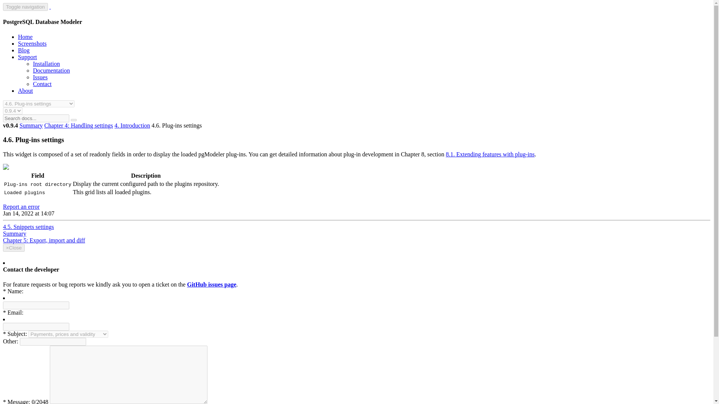  What do you see at coordinates (28, 227) in the screenshot?
I see `4.5. Snippets settings` at bounding box center [28, 227].